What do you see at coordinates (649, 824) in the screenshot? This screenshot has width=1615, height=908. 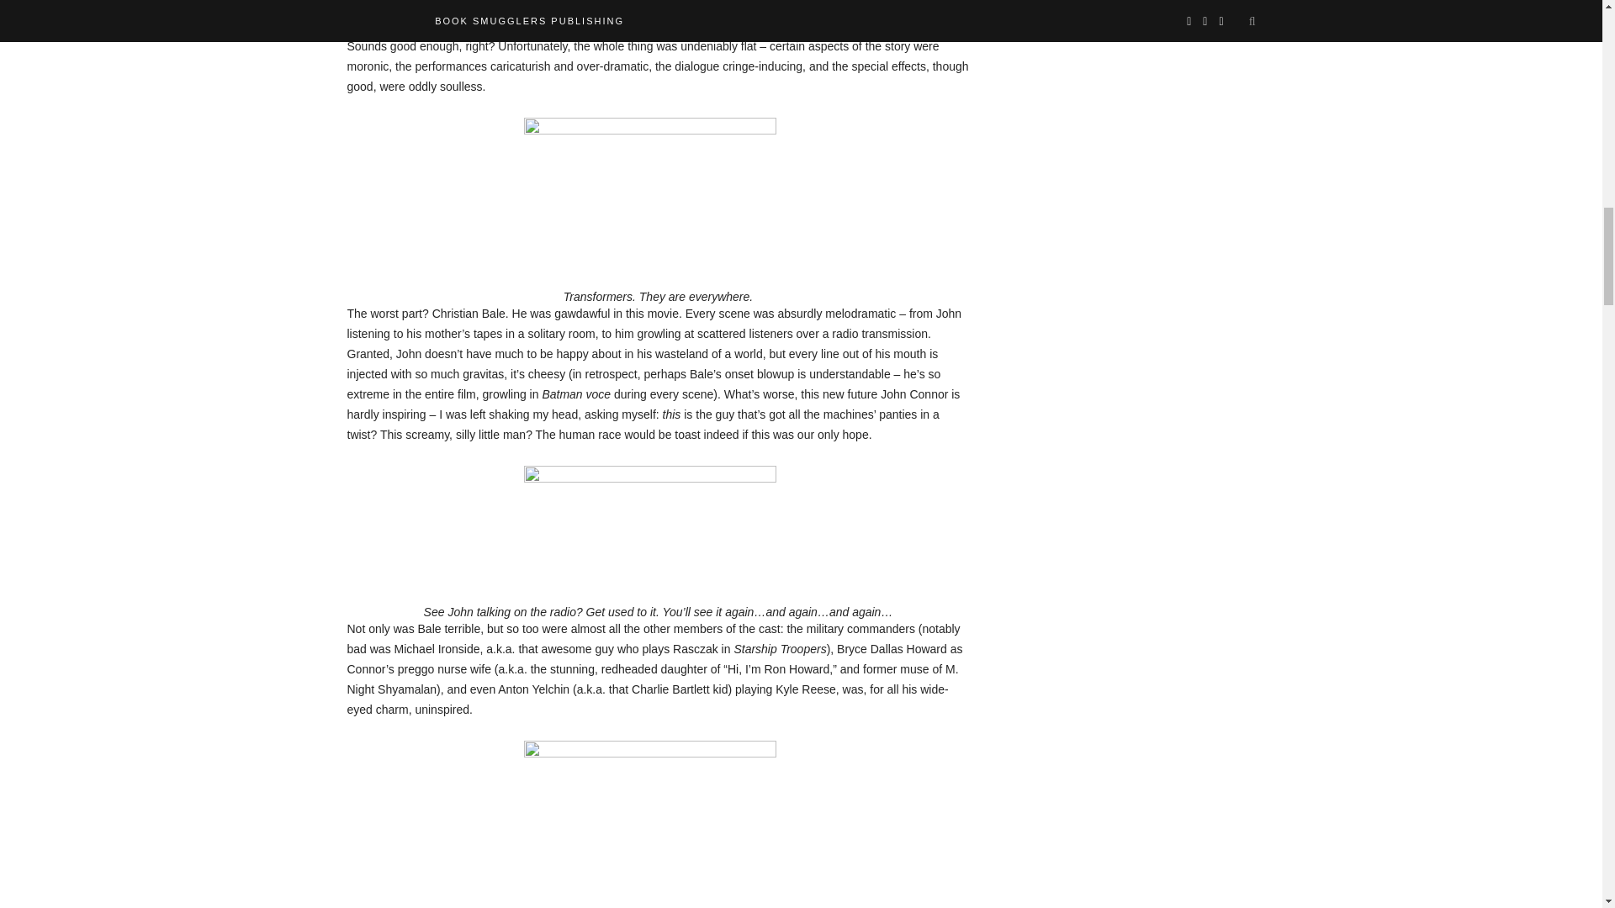 I see `marcus-3` at bounding box center [649, 824].